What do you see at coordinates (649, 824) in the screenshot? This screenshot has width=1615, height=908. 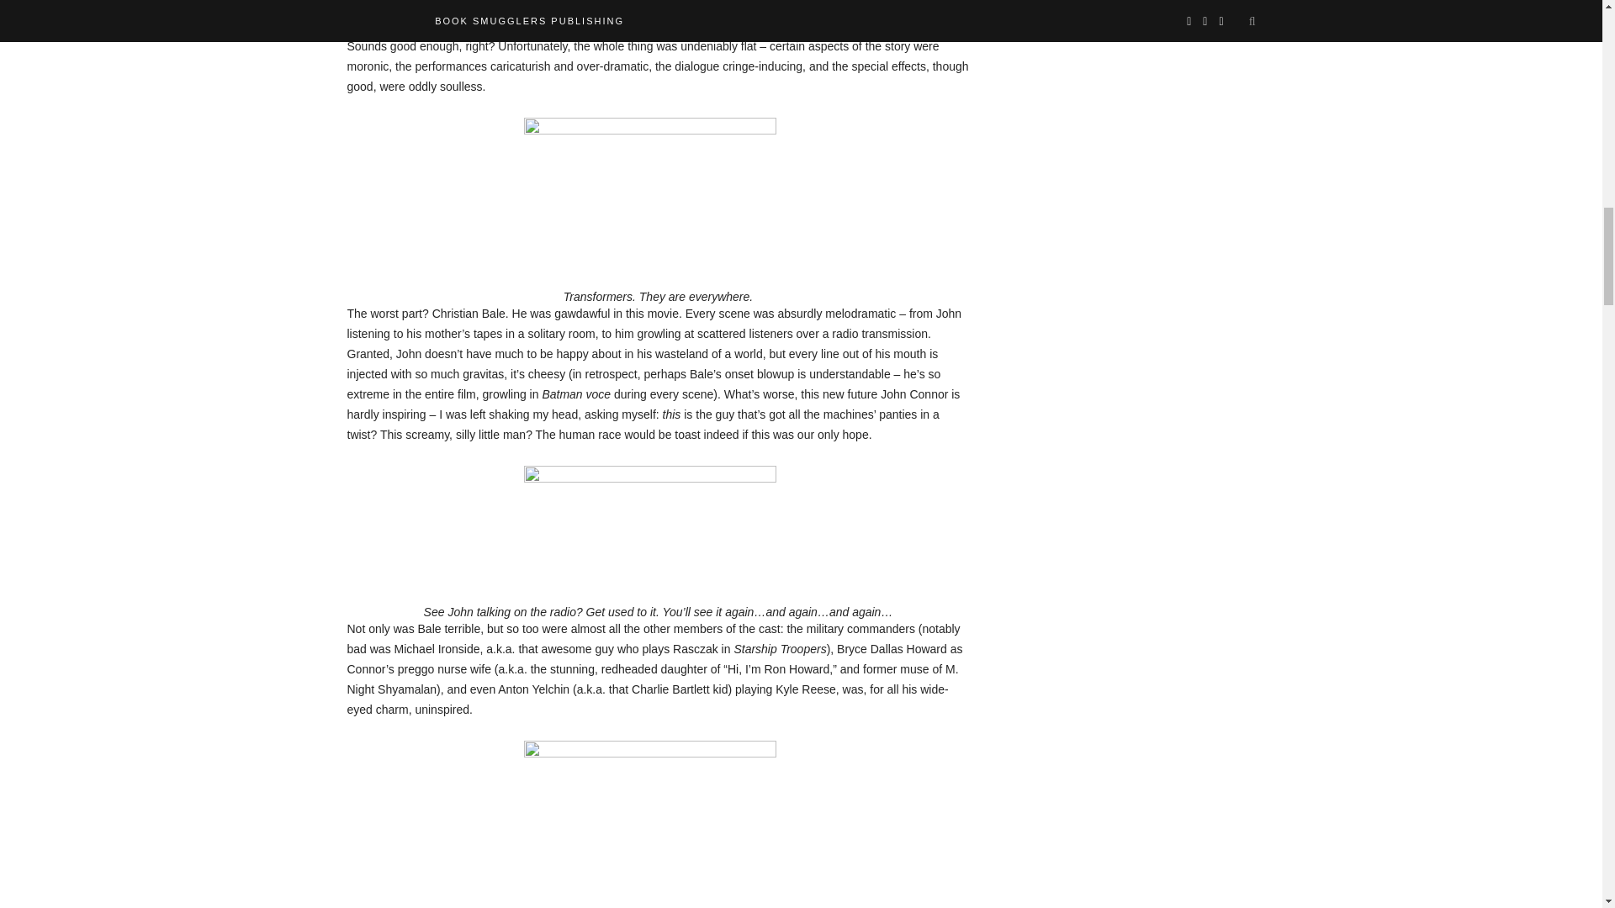 I see `marcus-3` at bounding box center [649, 824].